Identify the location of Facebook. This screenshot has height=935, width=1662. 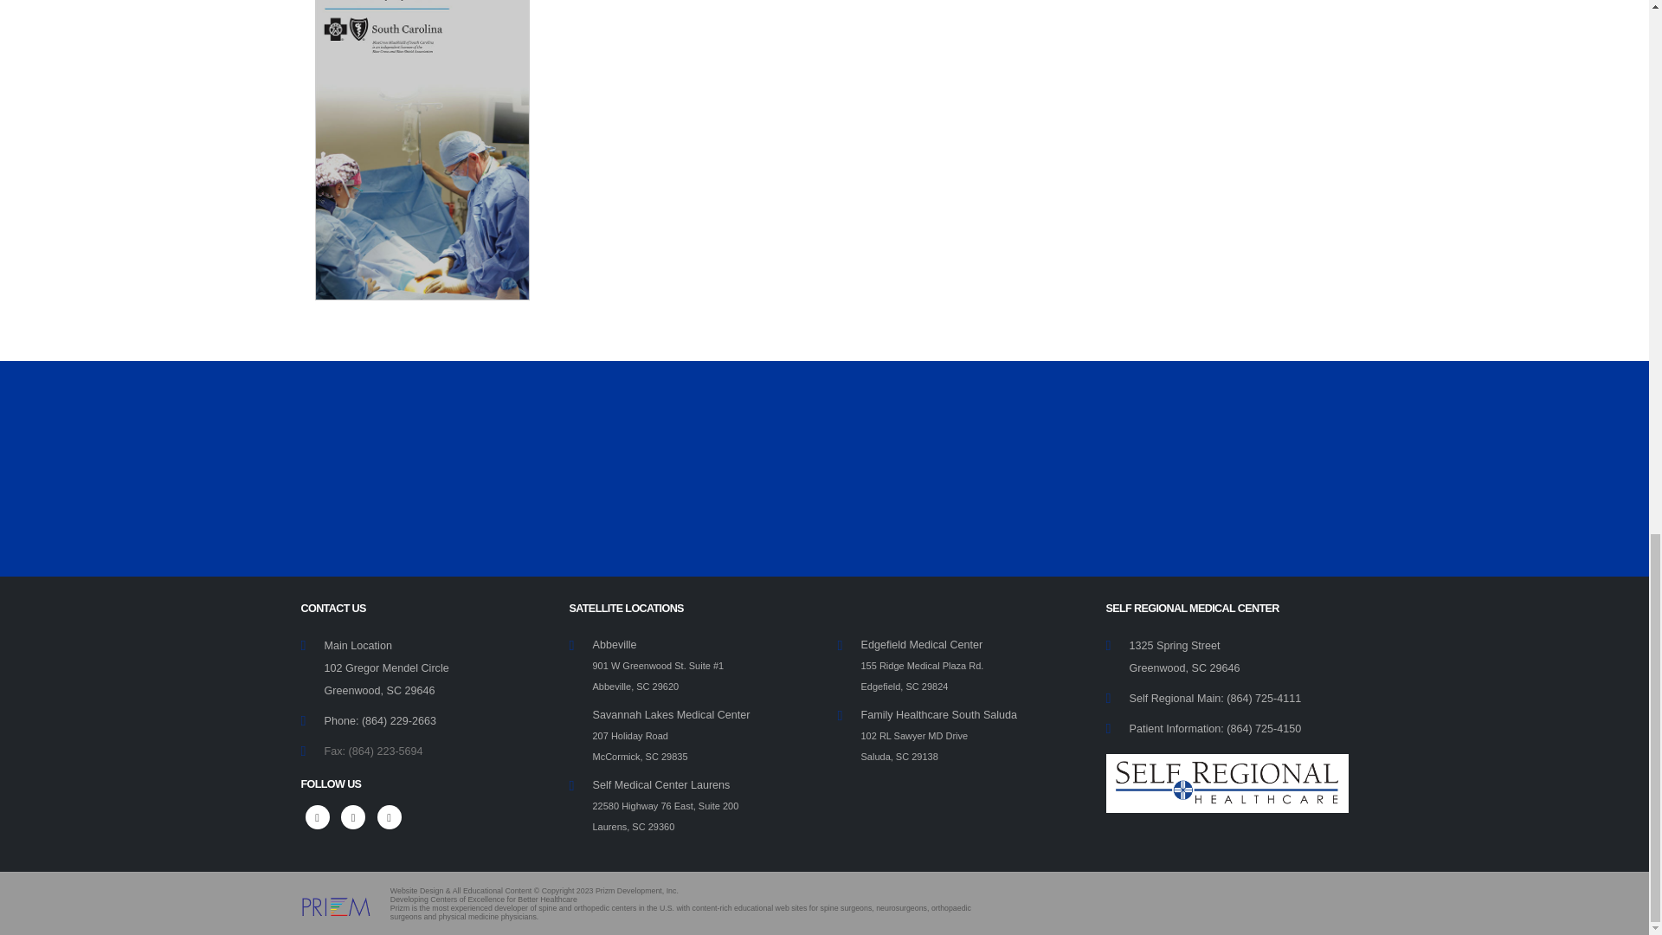
(317, 816).